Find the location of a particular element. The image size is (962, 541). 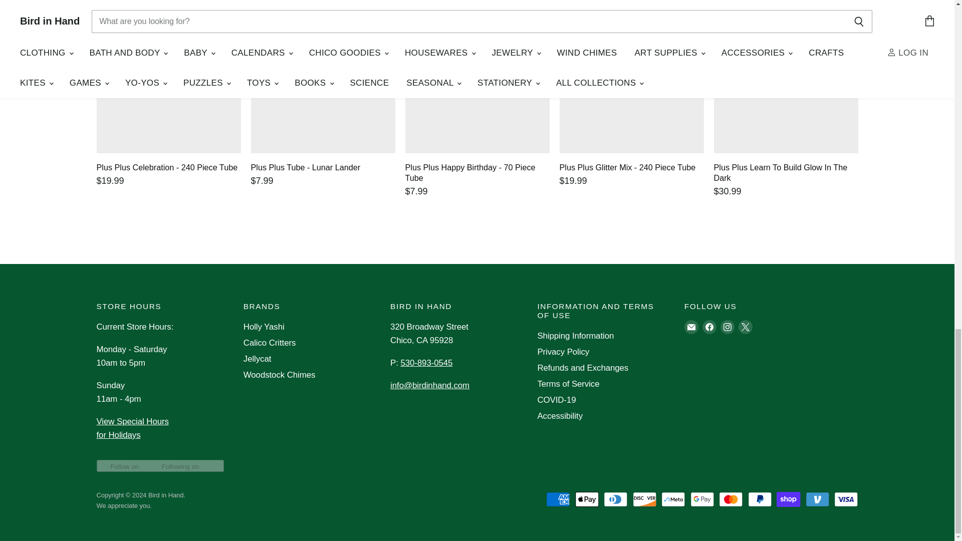

Facebook is located at coordinates (709, 327).